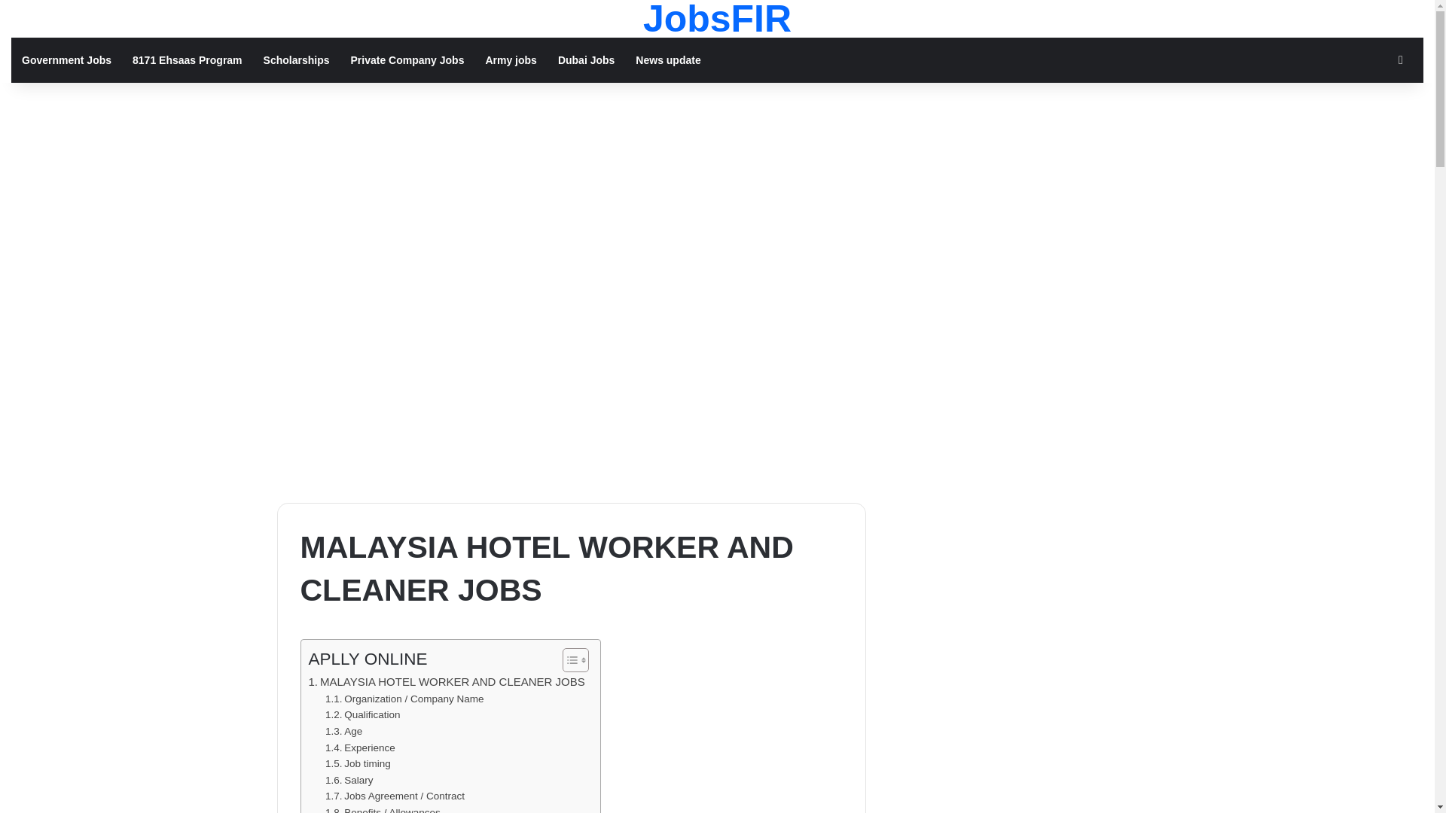 This screenshot has width=1446, height=813. What do you see at coordinates (407, 60) in the screenshot?
I see `Private Company Jobs` at bounding box center [407, 60].